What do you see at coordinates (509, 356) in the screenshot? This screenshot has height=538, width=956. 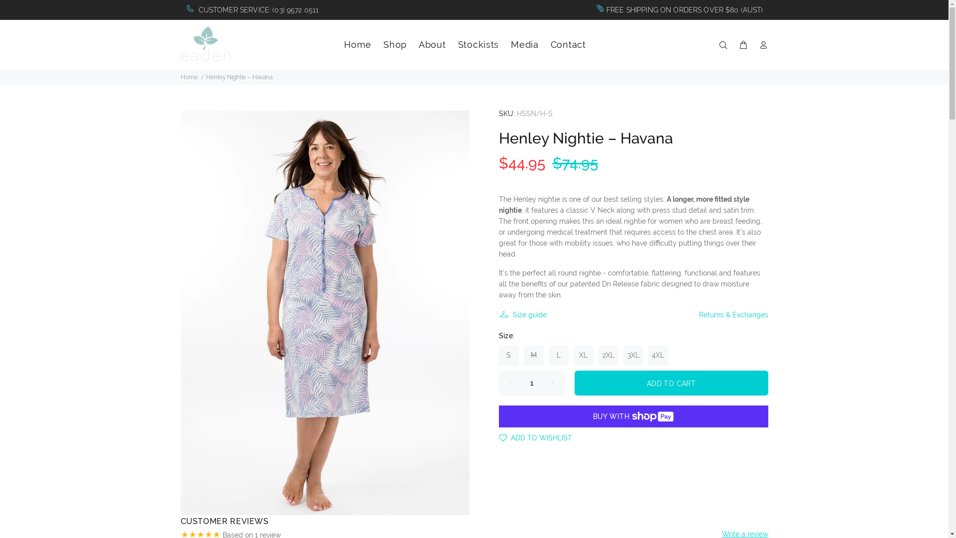 I see `S` at bounding box center [509, 356].